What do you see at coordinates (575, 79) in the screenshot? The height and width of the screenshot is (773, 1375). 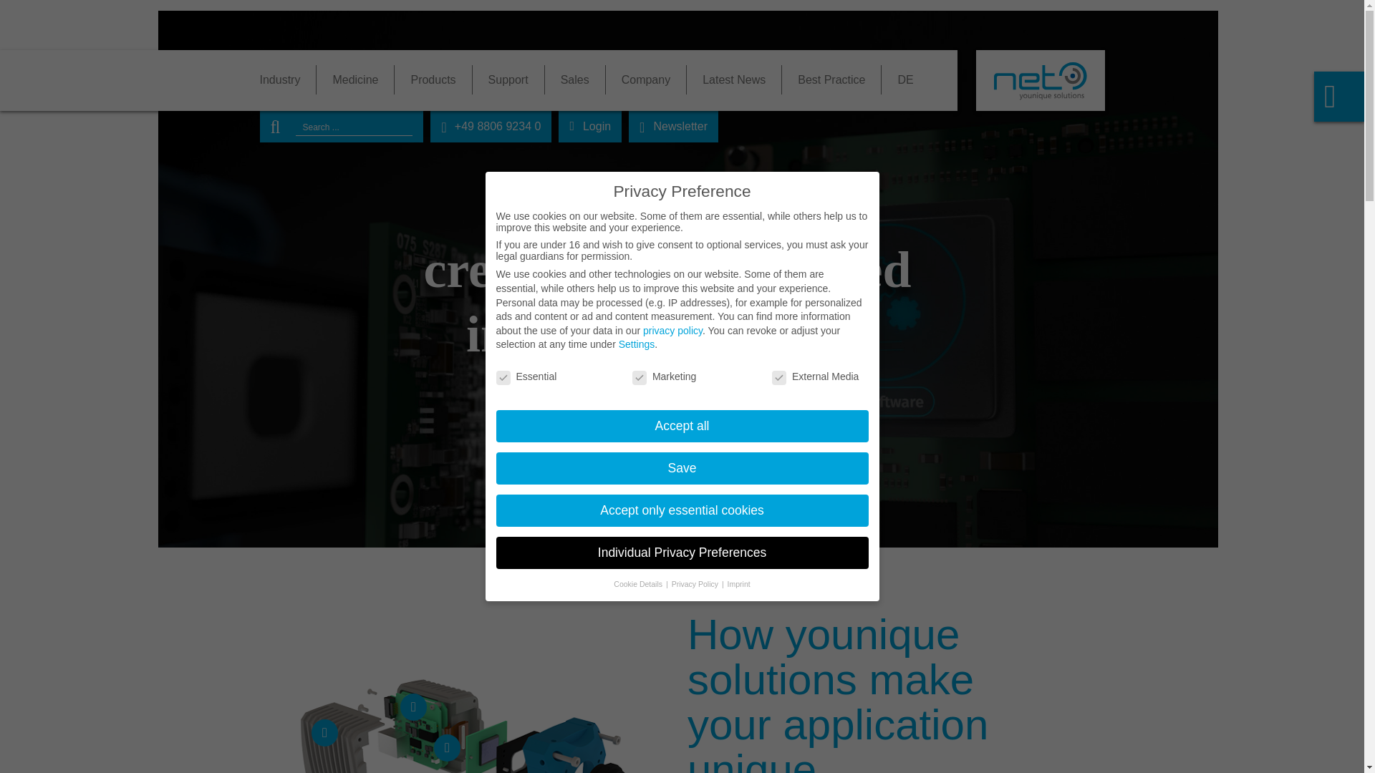 I see `Sales` at bounding box center [575, 79].